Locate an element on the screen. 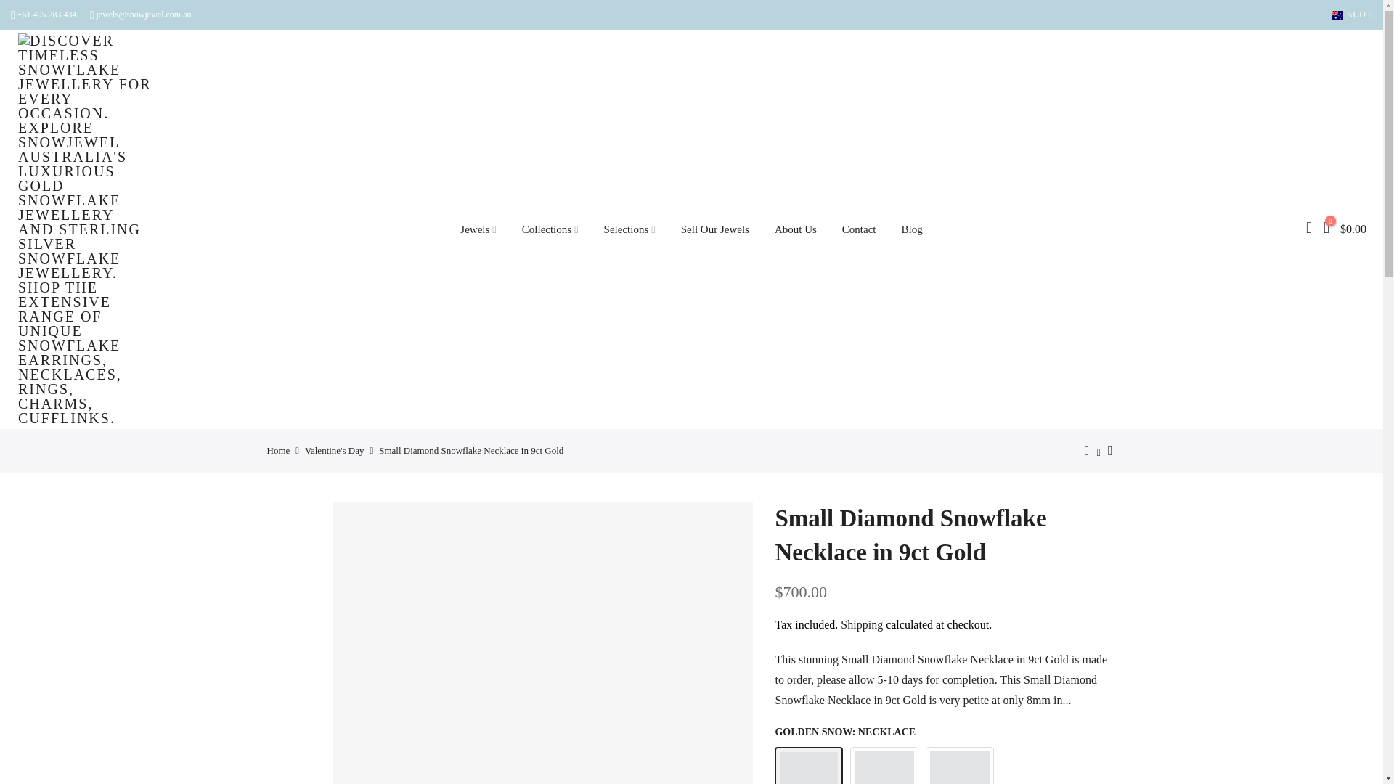 The height and width of the screenshot is (784, 1394). Sell Our Jewels is located at coordinates (714, 229).